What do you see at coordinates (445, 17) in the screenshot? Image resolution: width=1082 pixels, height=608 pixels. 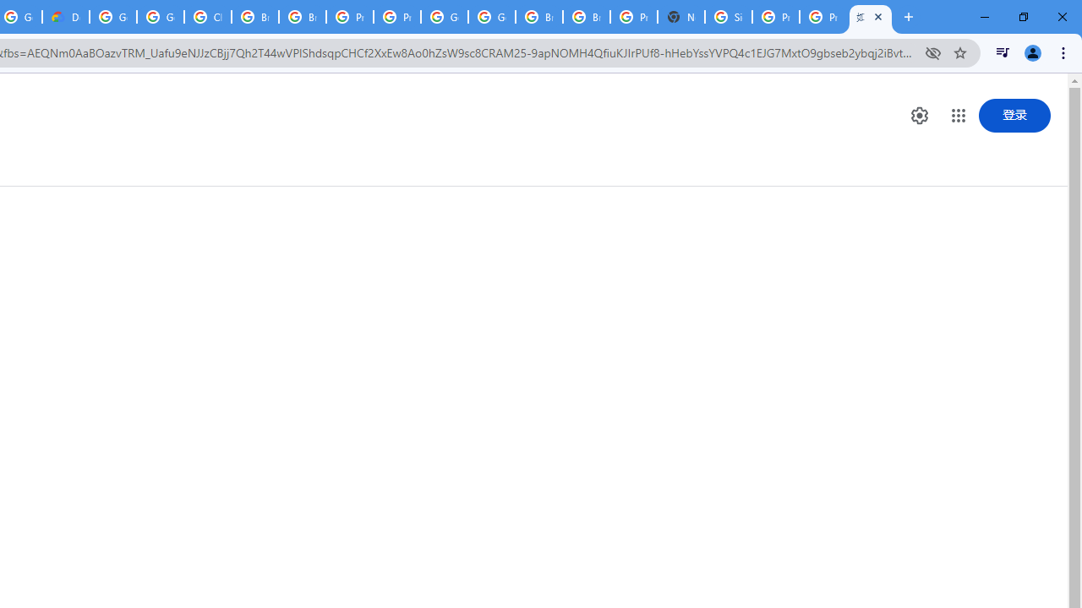 I see `Google Cloud Platform` at bounding box center [445, 17].